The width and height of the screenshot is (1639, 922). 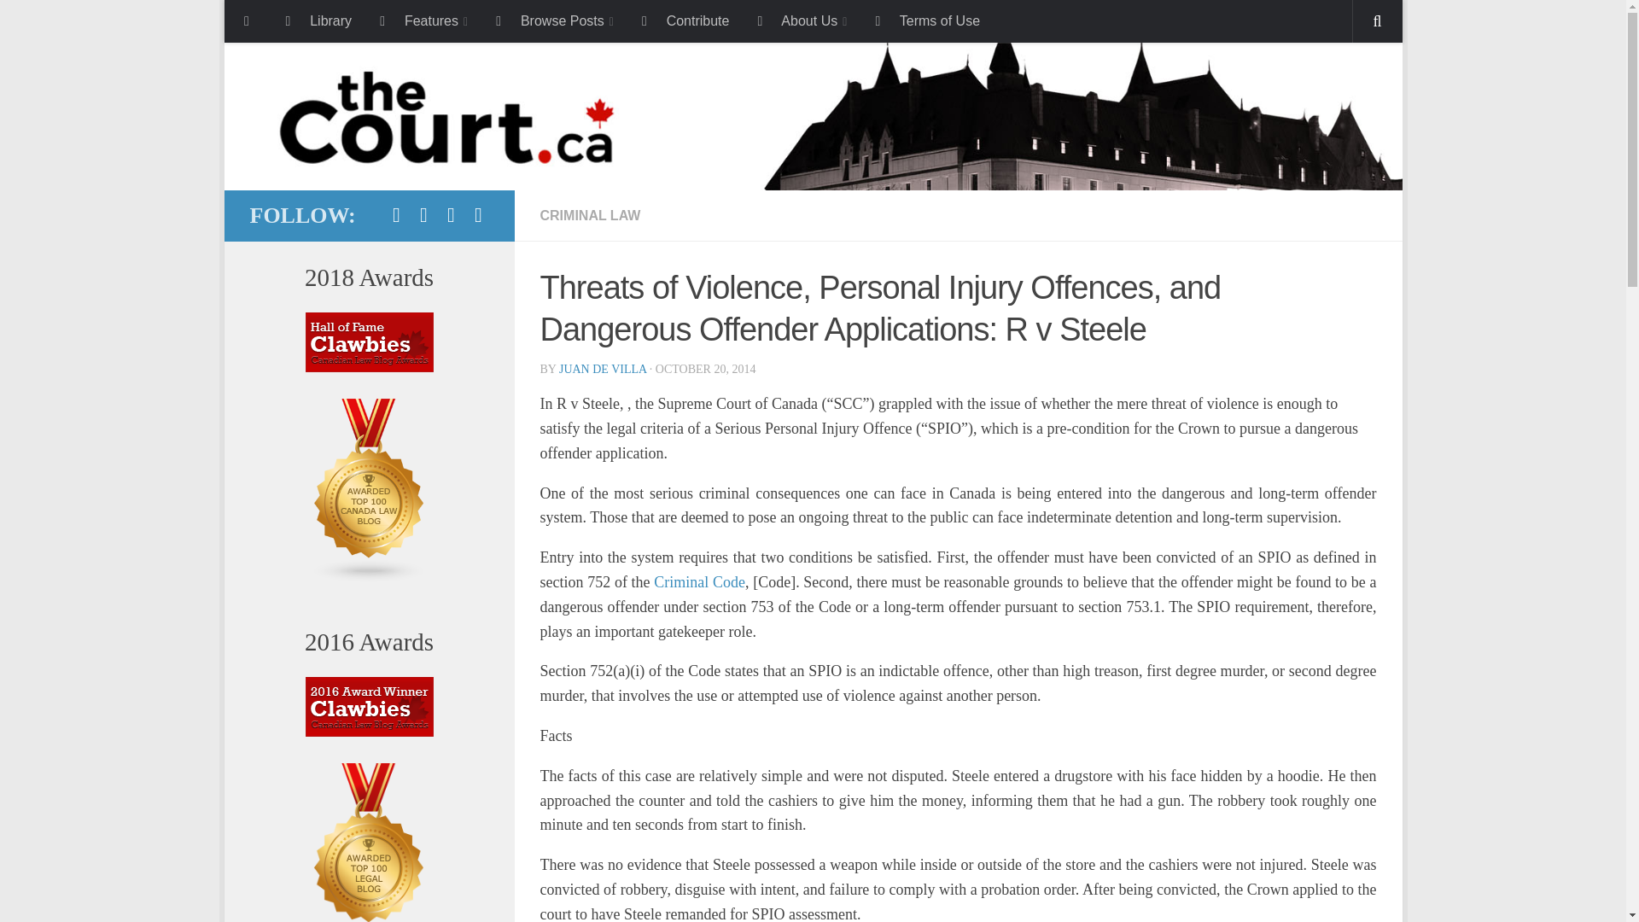 I want to click on Canada Law Blogs, so click(x=369, y=578).